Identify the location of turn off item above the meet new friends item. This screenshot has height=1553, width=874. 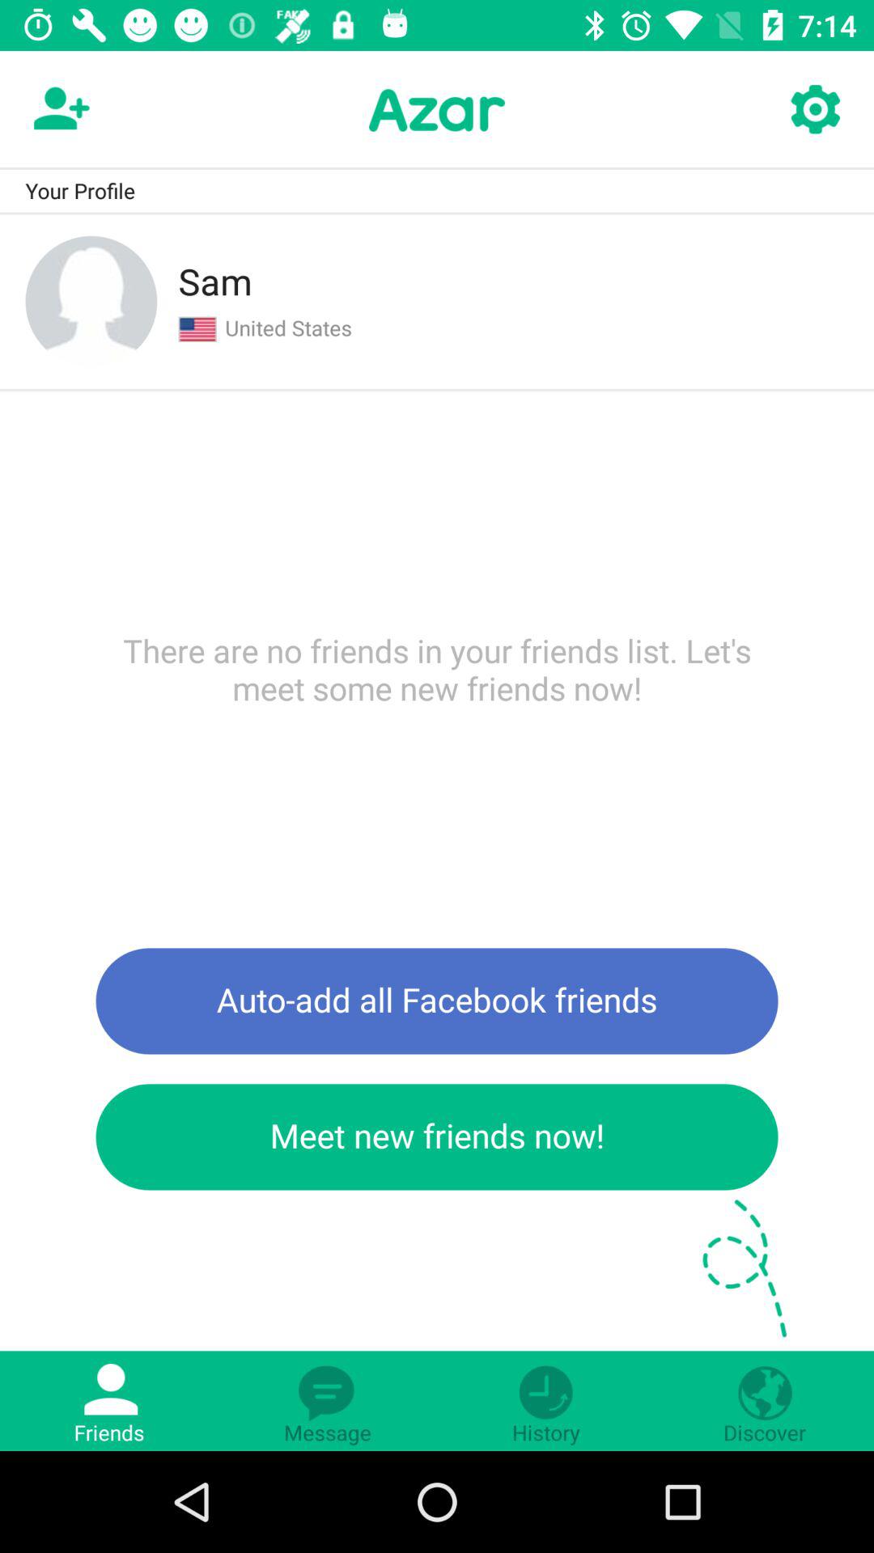
(437, 1001).